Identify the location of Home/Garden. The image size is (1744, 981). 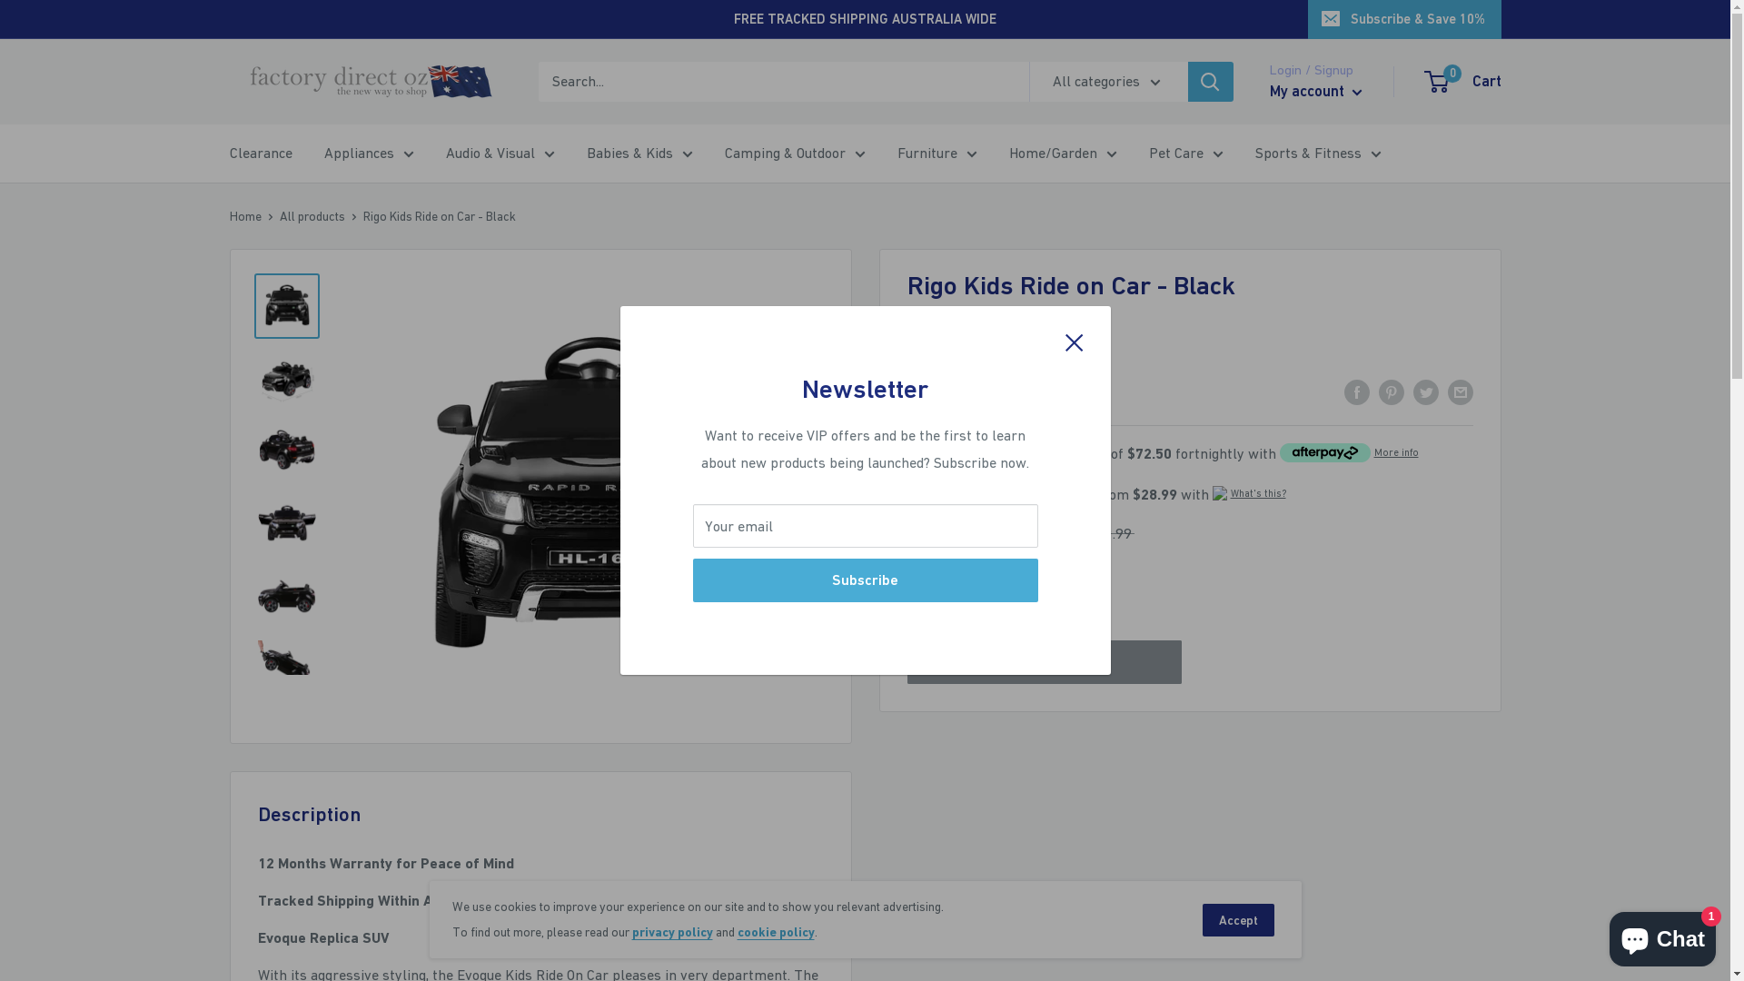
(1063, 154).